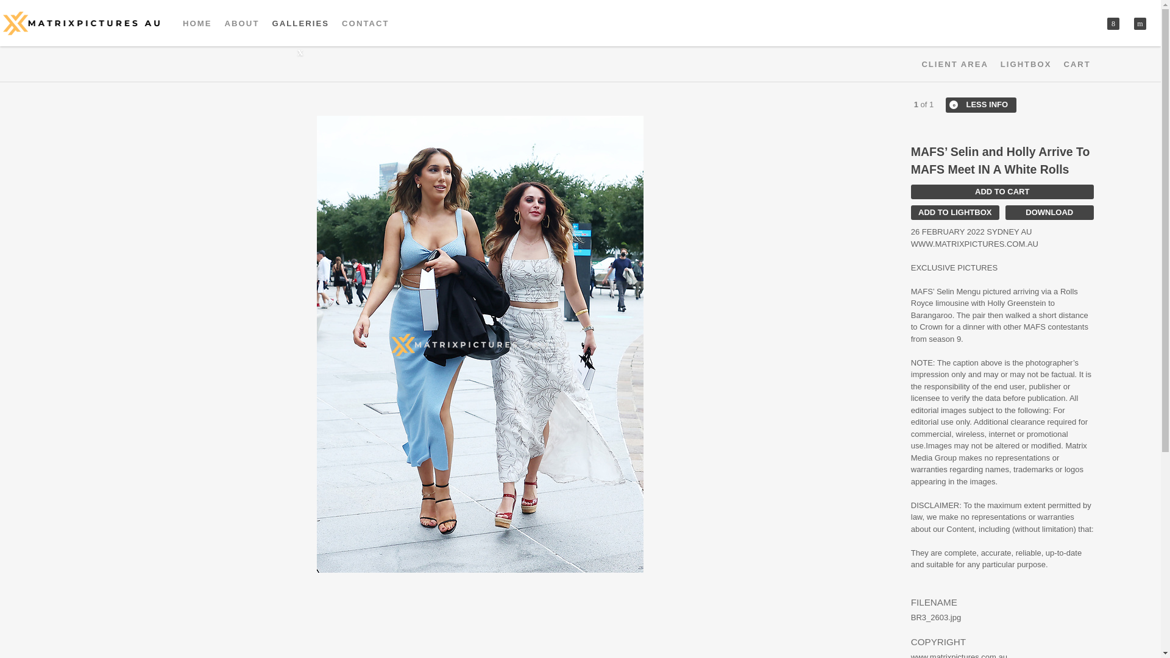 Image resolution: width=1170 pixels, height=658 pixels. Describe the element at coordinates (1026, 64) in the screenshot. I see `LIGHTBOX` at that location.